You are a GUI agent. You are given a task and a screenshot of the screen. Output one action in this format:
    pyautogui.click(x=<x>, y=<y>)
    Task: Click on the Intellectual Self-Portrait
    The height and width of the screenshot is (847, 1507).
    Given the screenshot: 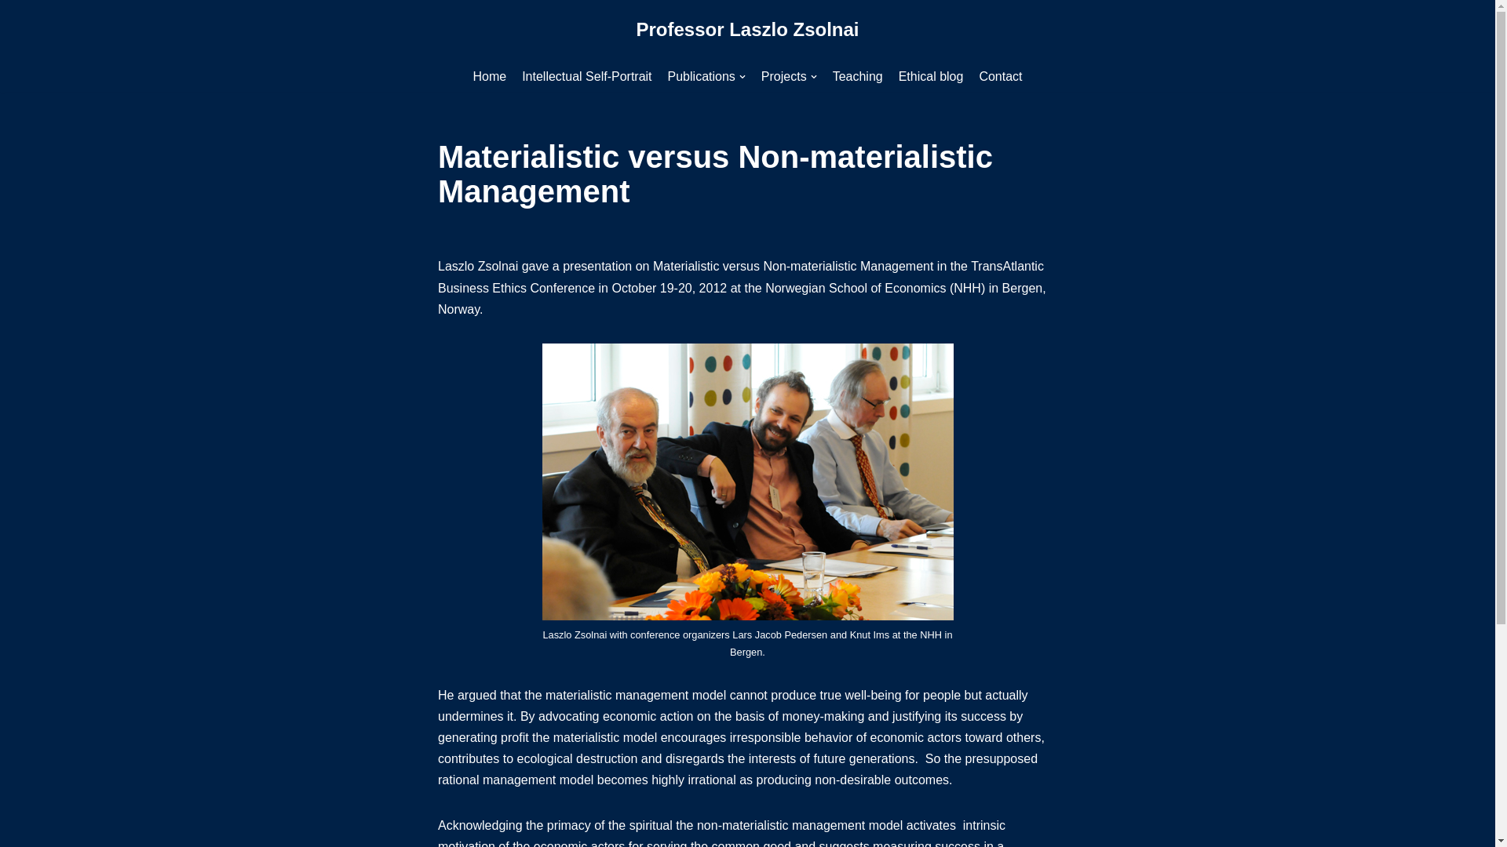 What is the action you would take?
    pyautogui.click(x=586, y=77)
    